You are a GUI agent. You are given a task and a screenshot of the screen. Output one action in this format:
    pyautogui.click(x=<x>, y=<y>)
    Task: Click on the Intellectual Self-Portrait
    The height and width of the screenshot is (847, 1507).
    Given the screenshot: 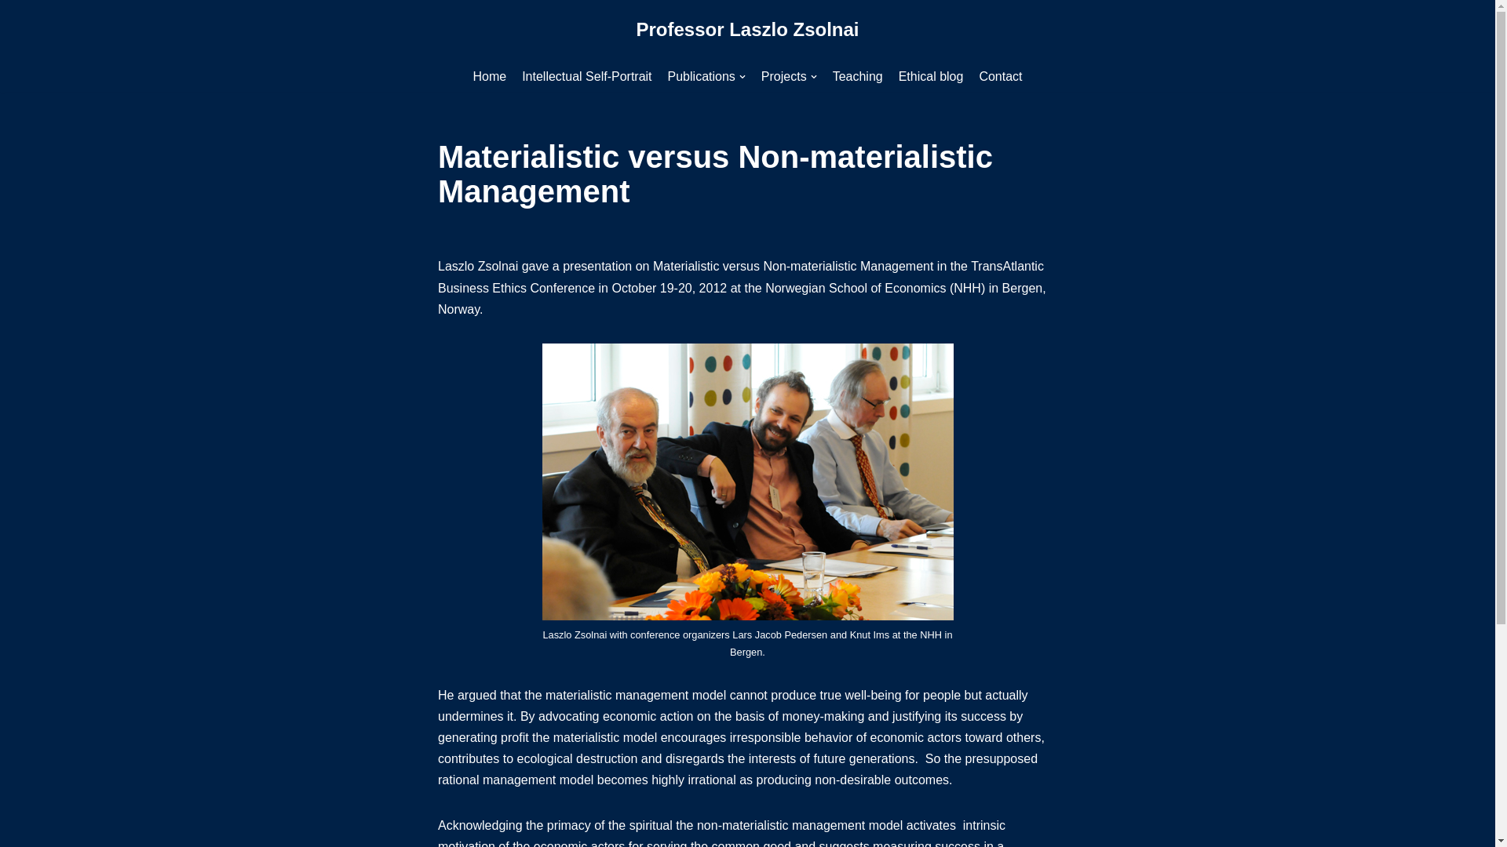 What is the action you would take?
    pyautogui.click(x=586, y=77)
    